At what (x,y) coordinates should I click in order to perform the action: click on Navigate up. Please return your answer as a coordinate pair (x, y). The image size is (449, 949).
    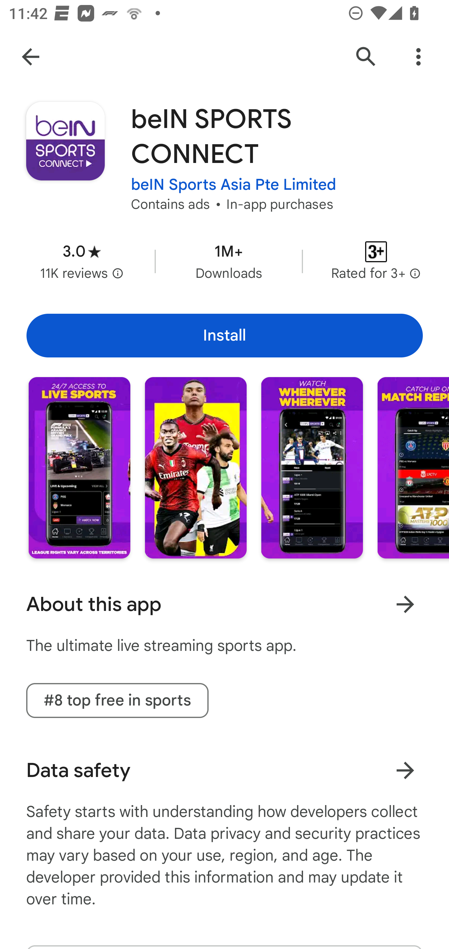
    Looking at the image, I should click on (31, 57).